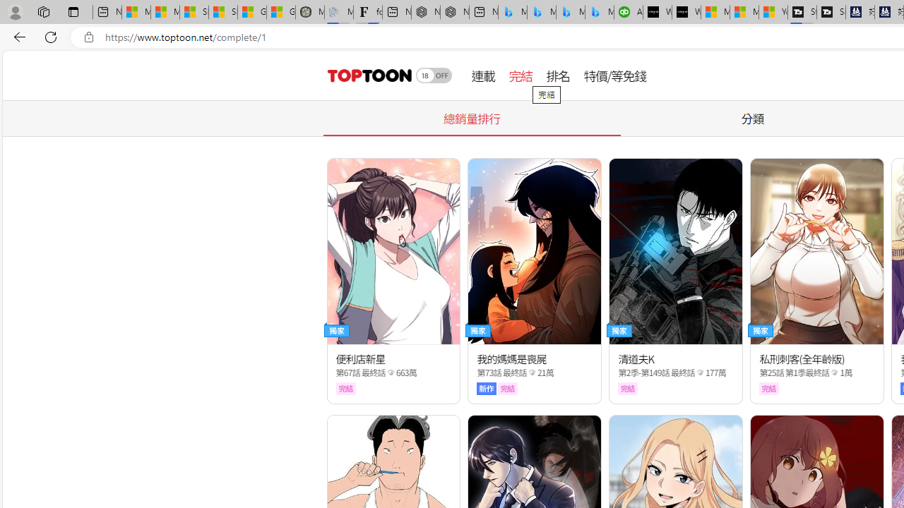  Describe the element at coordinates (816, 251) in the screenshot. I see `Class: thumb_img` at that location.